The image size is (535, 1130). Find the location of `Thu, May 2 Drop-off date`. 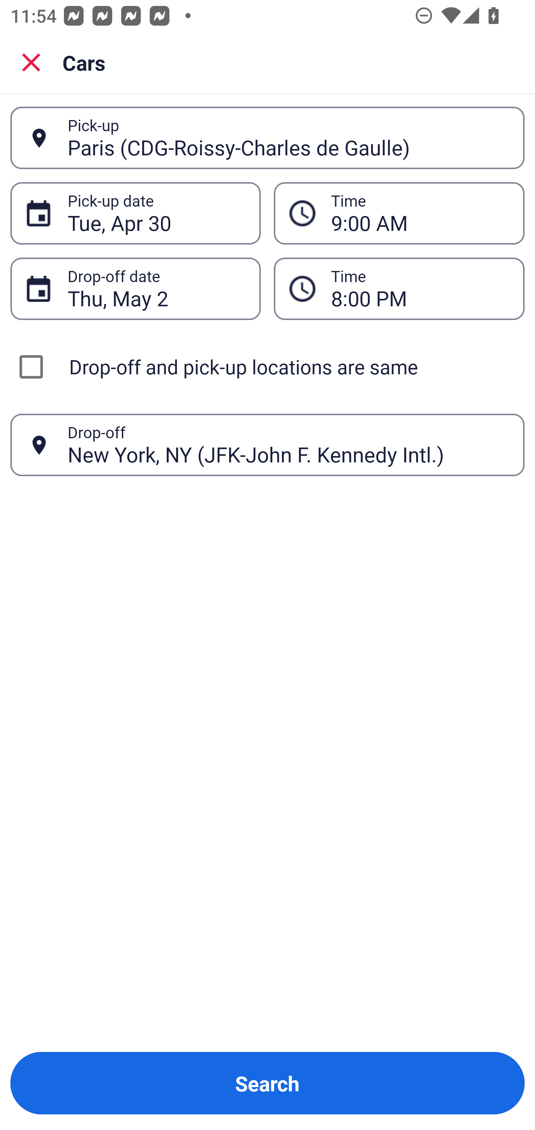

Thu, May 2 Drop-off date is located at coordinates (135, 288).